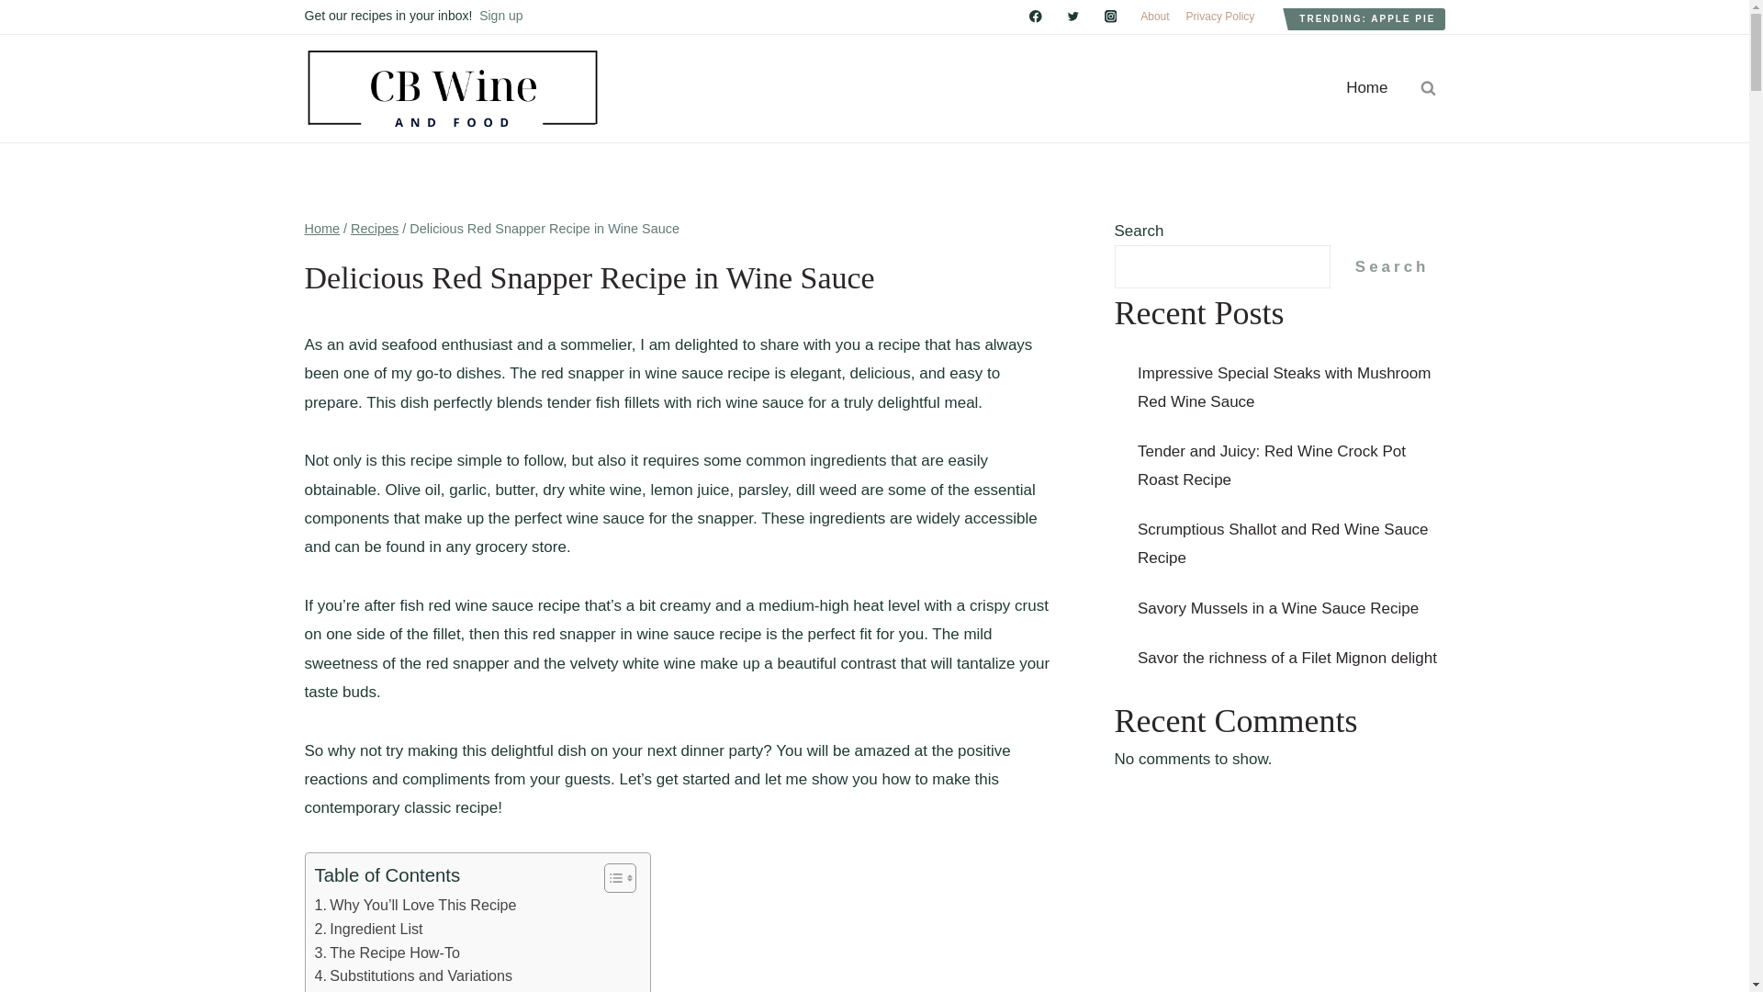 Image resolution: width=1763 pixels, height=992 pixels. Describe the element at coordinates (500, 15) in the screenshot. I see `Sign up` at that location.